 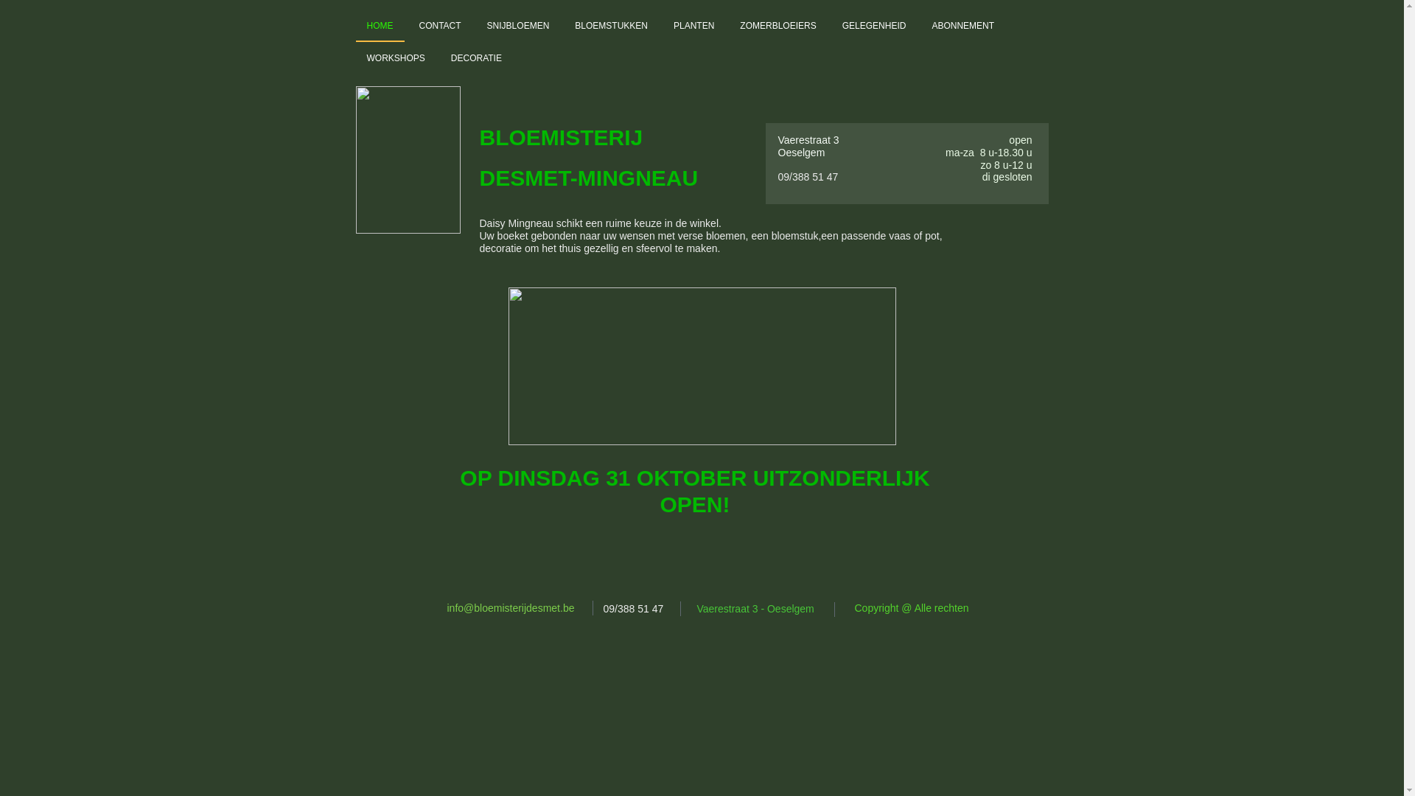 What do you see at coordinates (476, 58) in the screenshot?
I see `DECORATIE` at bounding box center [476, 58].